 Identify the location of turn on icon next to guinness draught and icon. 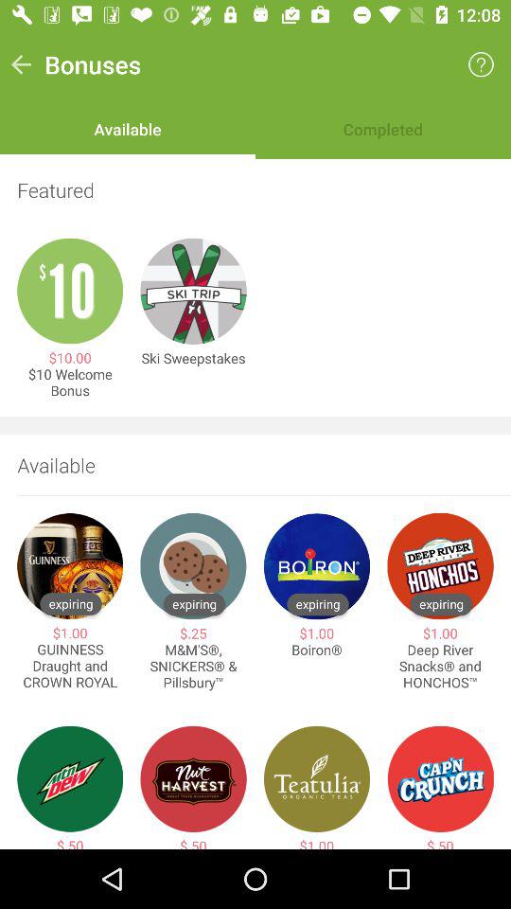
(193, 667).